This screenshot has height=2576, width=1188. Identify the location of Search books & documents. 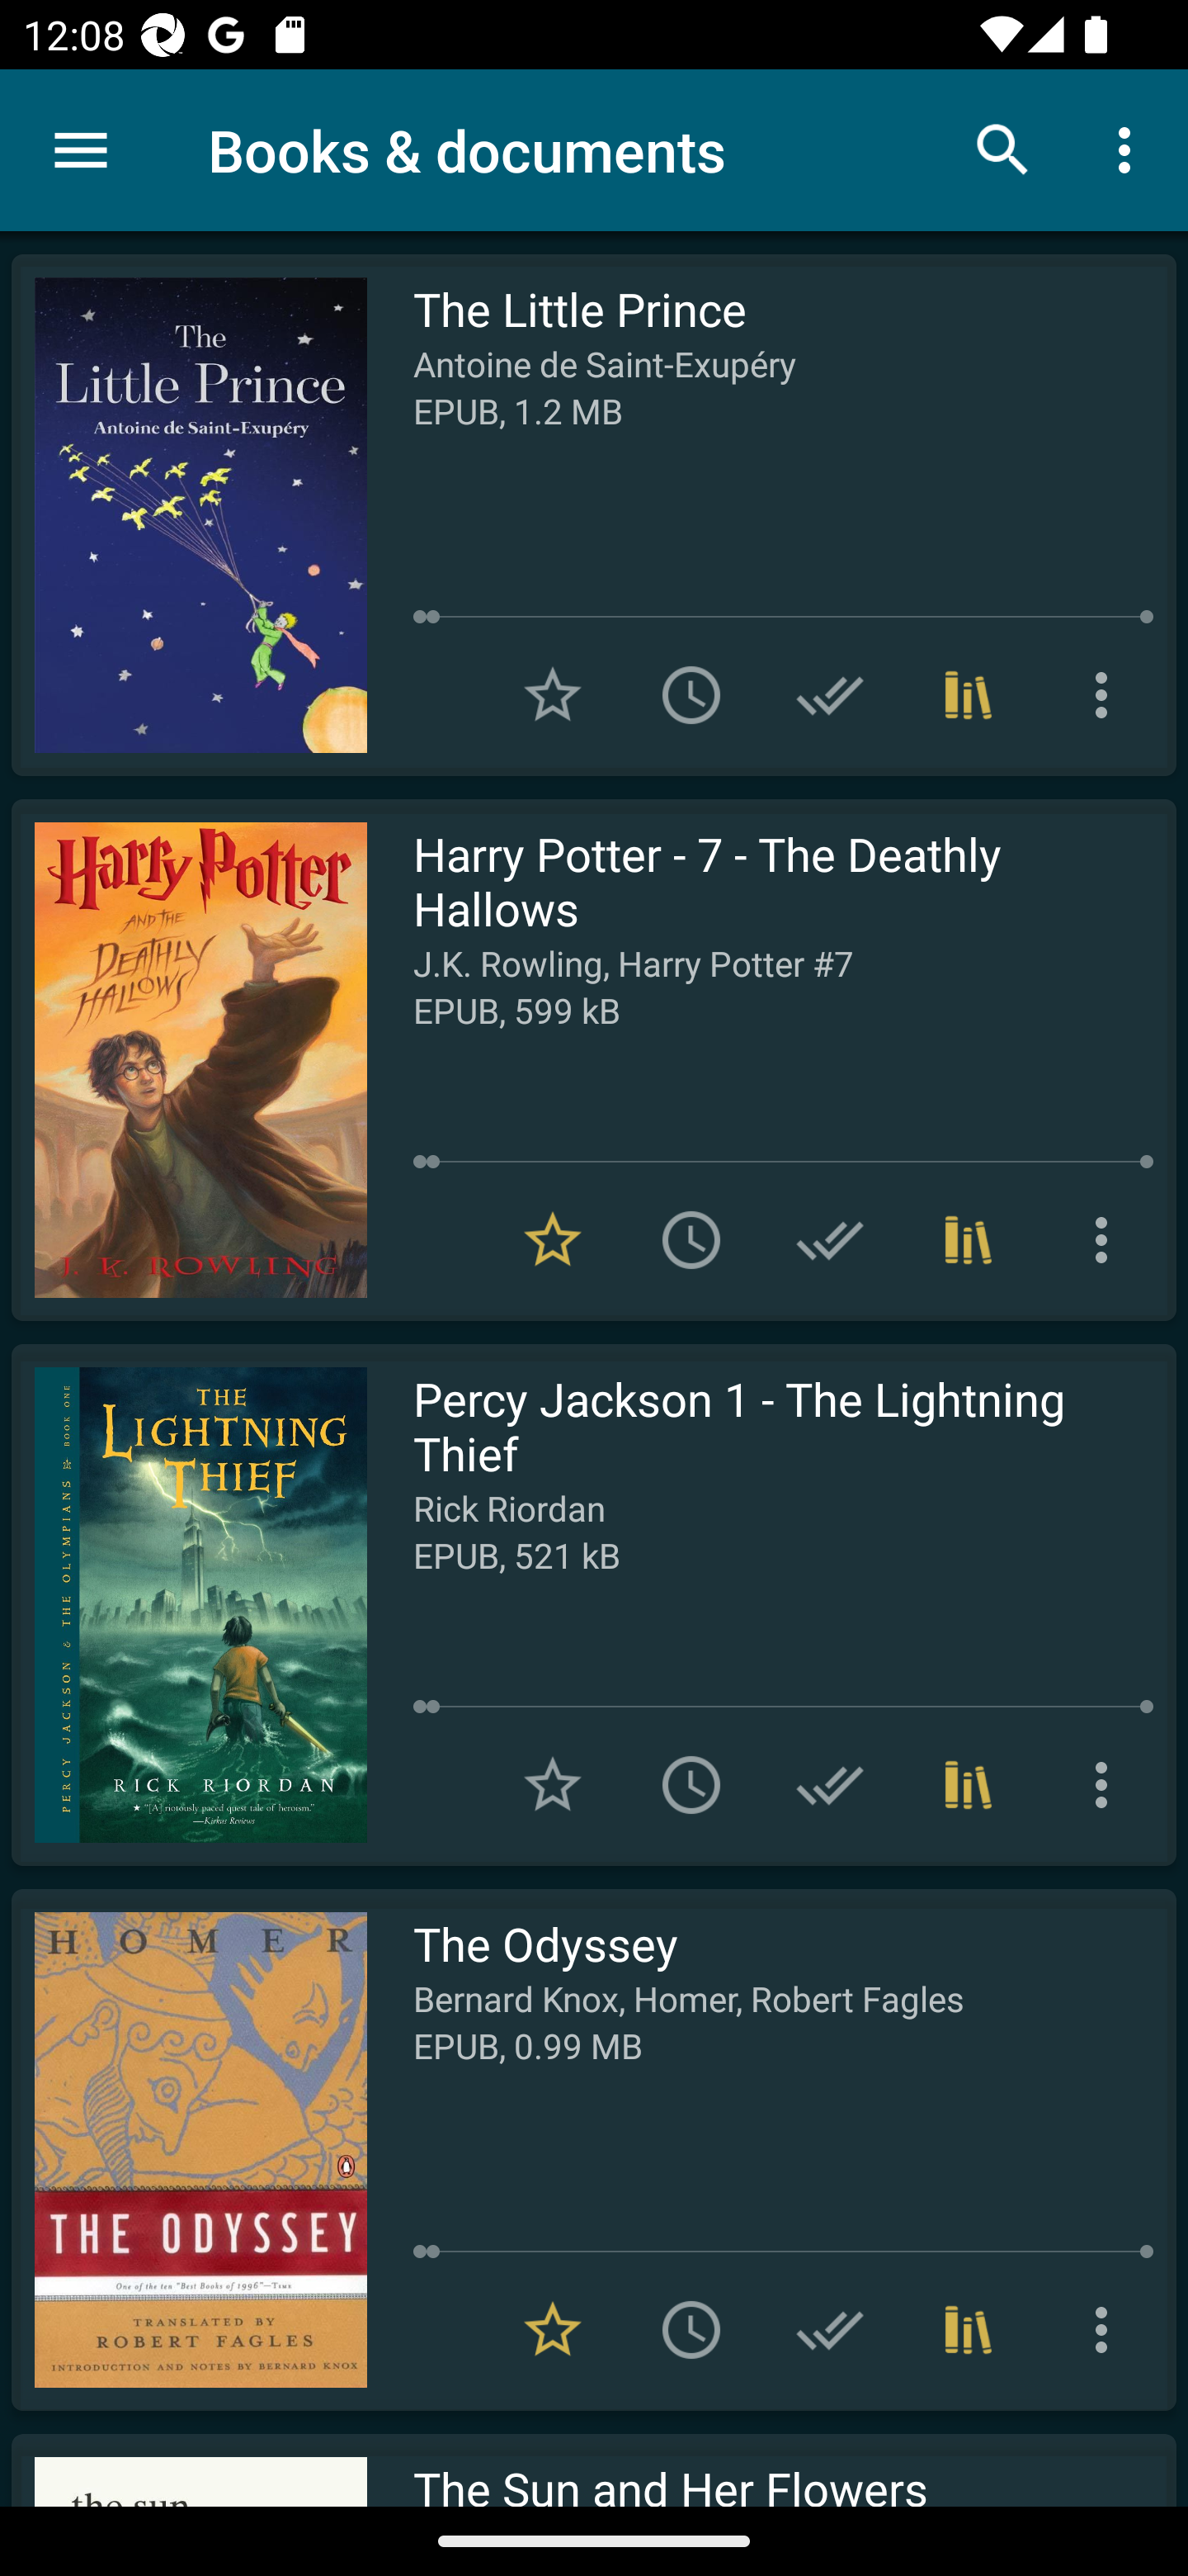
(1003, 149).